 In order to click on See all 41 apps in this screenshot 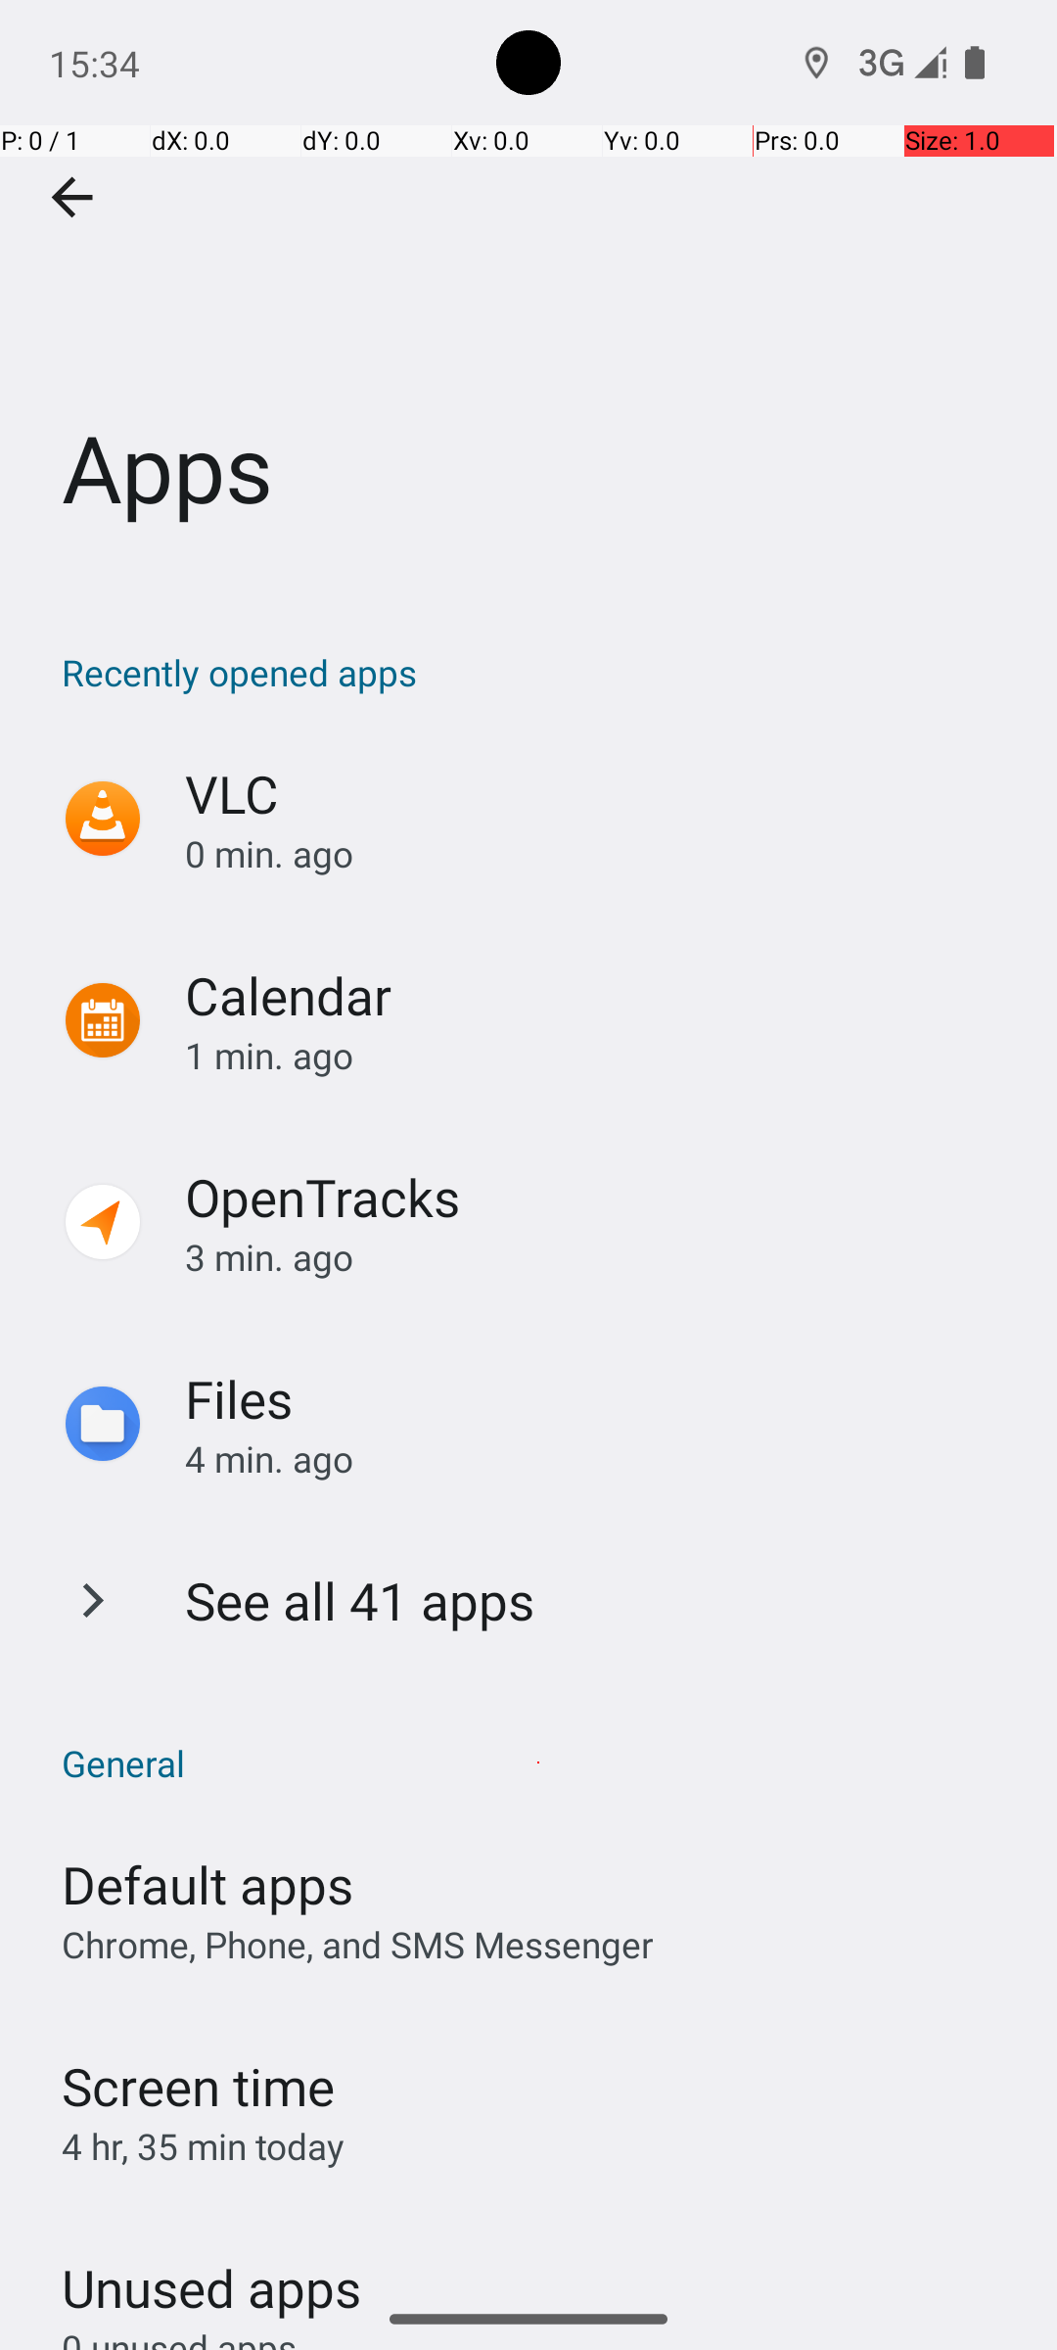, I will do `click(360, 1600)`.